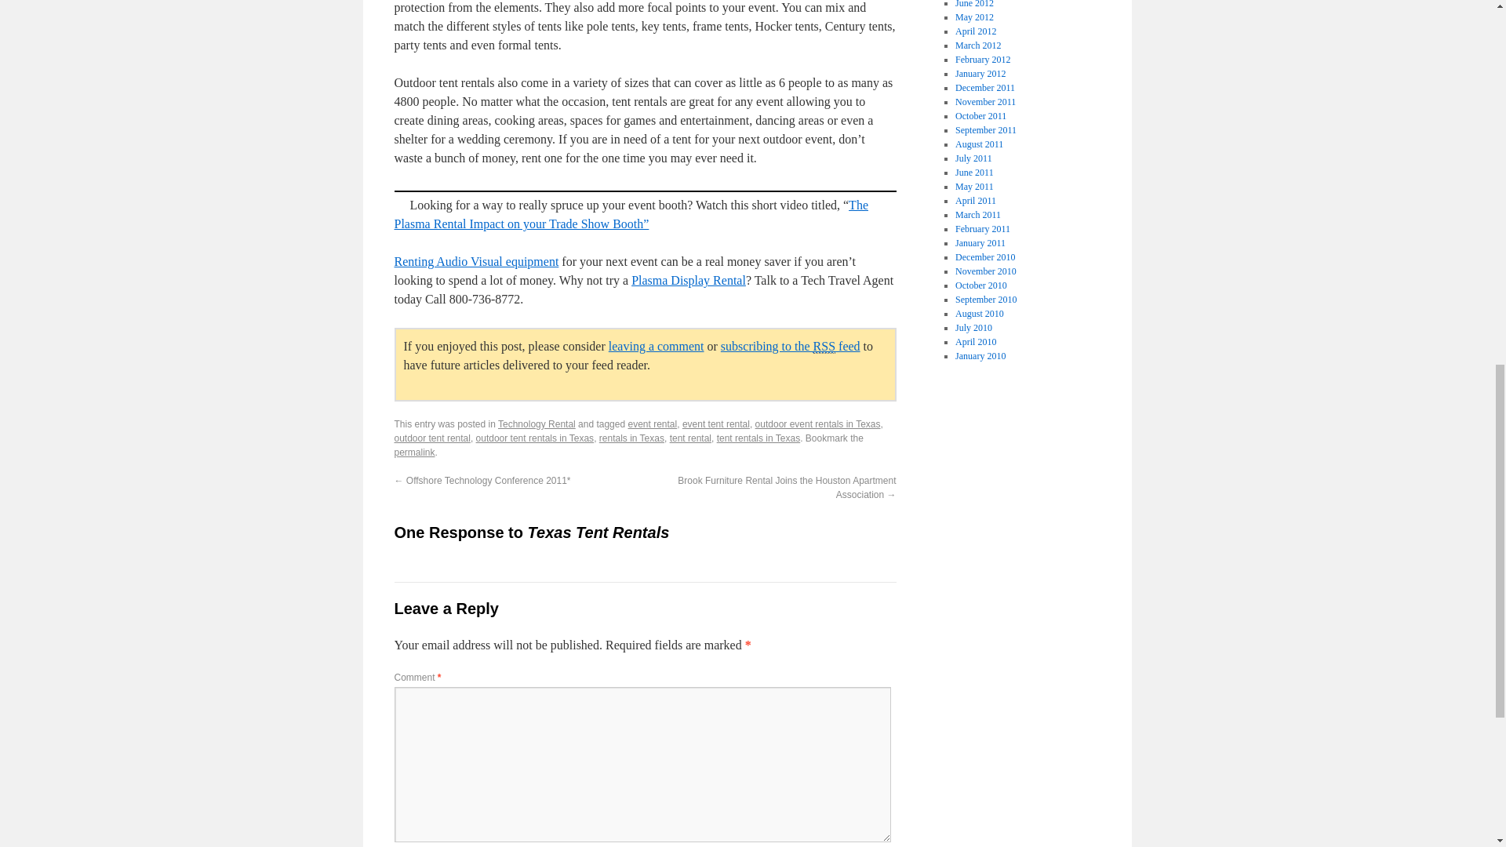  I want to click on tent rental, so click(690, 438).